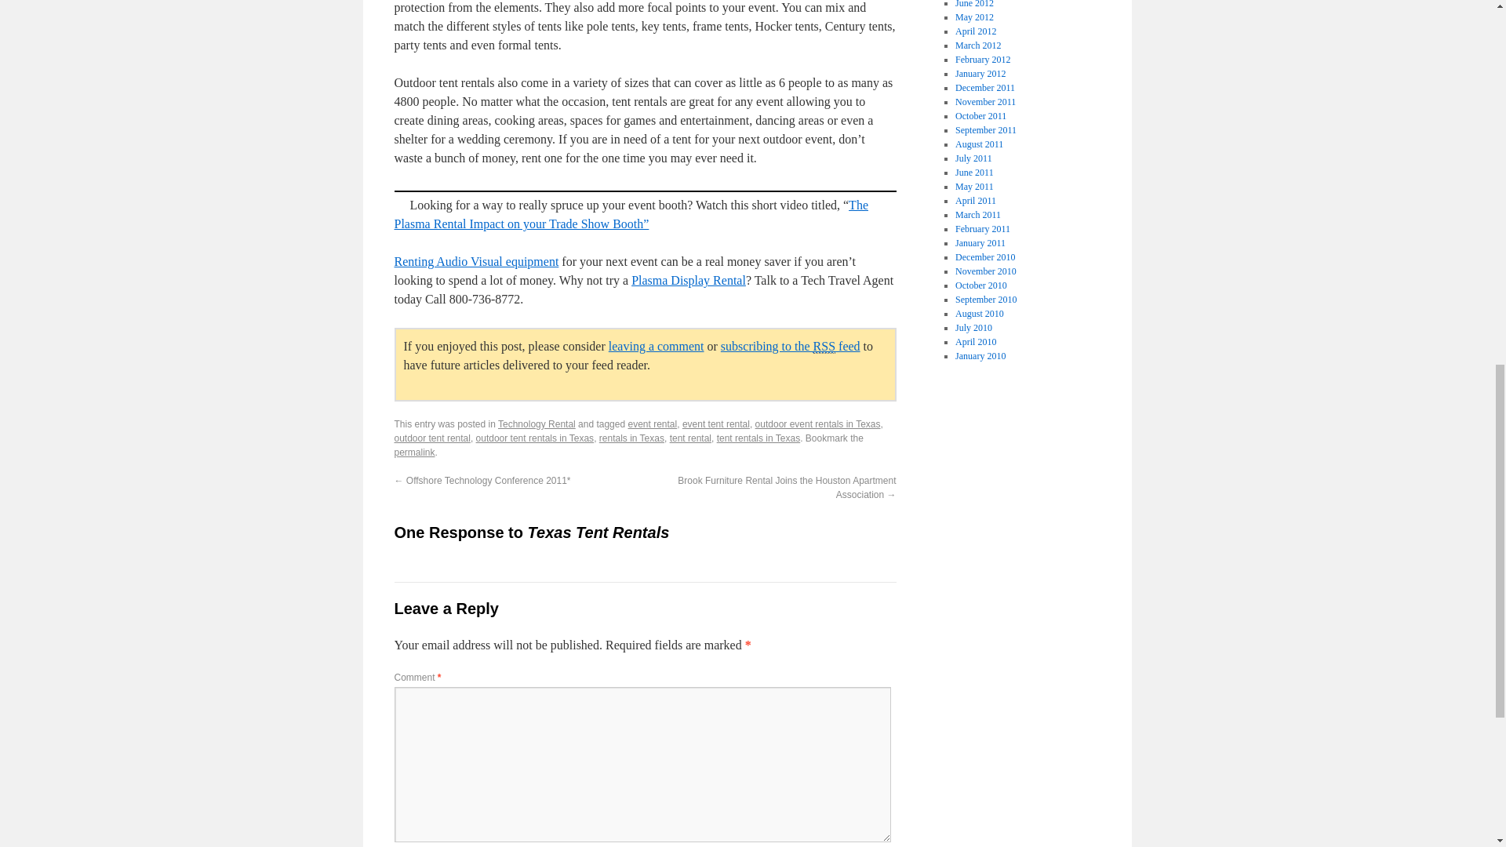  I want to click on tent rental, so click(690, 438).